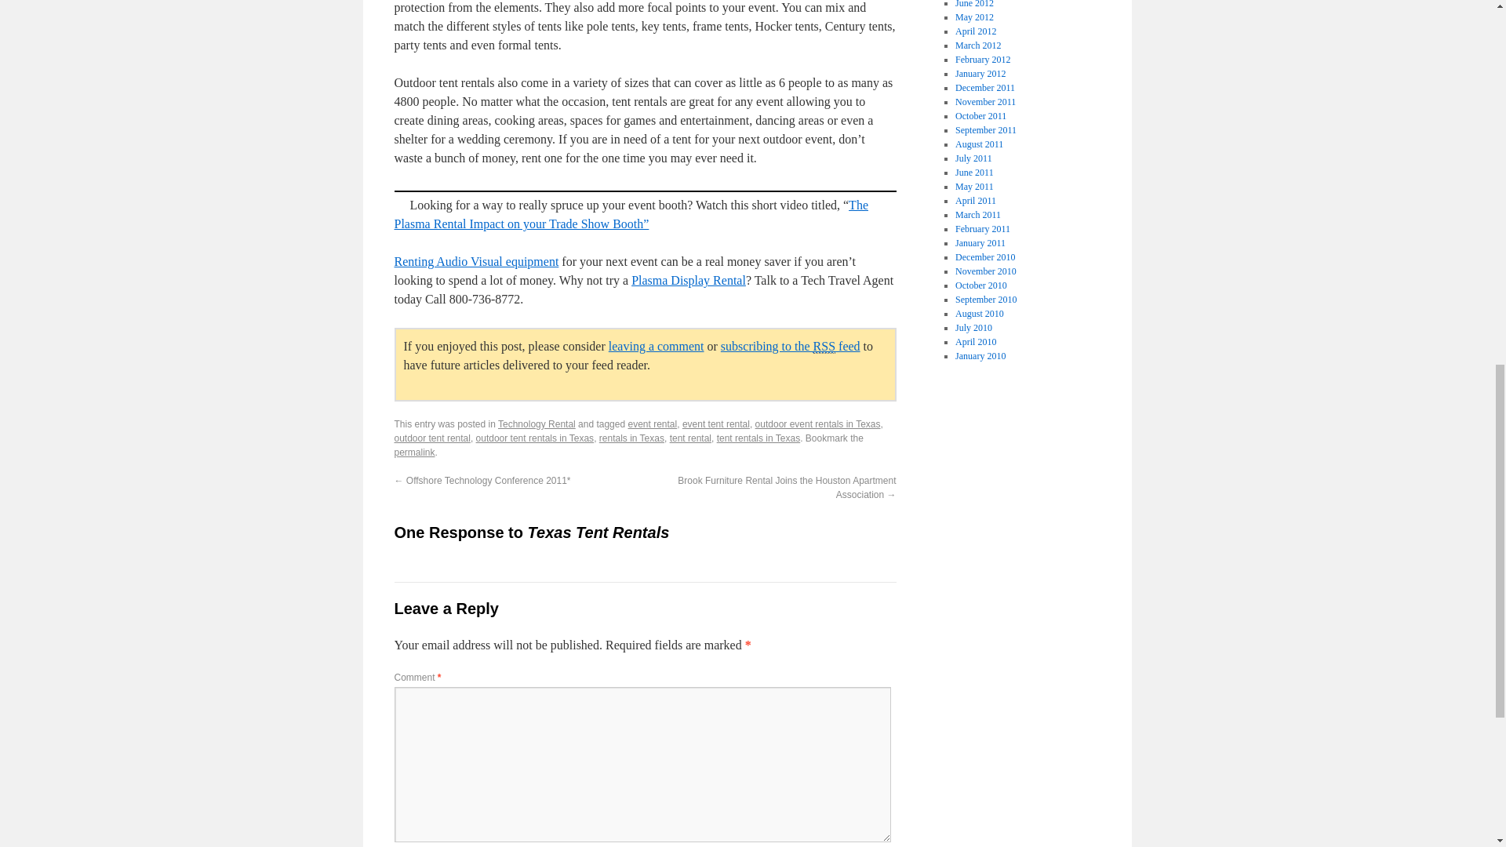  I want to click on tent rental, so click(690, 438).